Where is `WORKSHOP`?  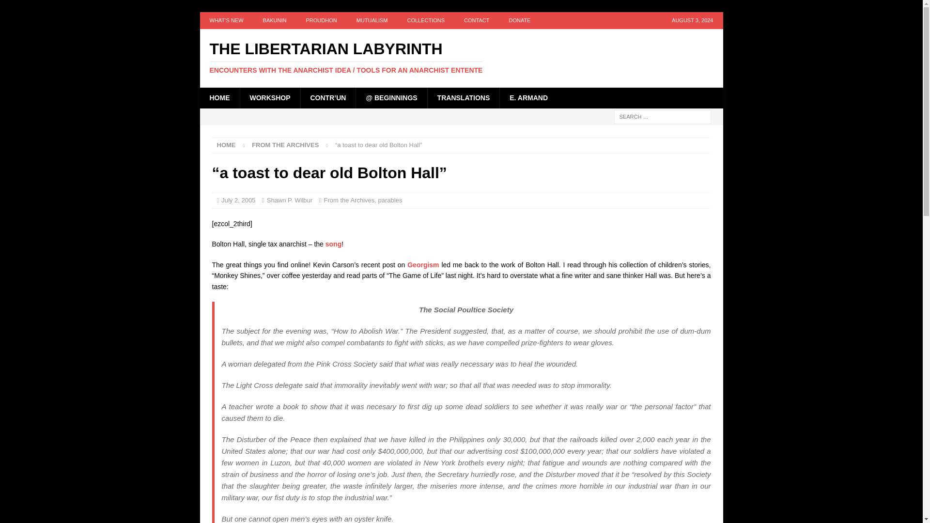
WORKSHOP is located at coordinates (269, 98).